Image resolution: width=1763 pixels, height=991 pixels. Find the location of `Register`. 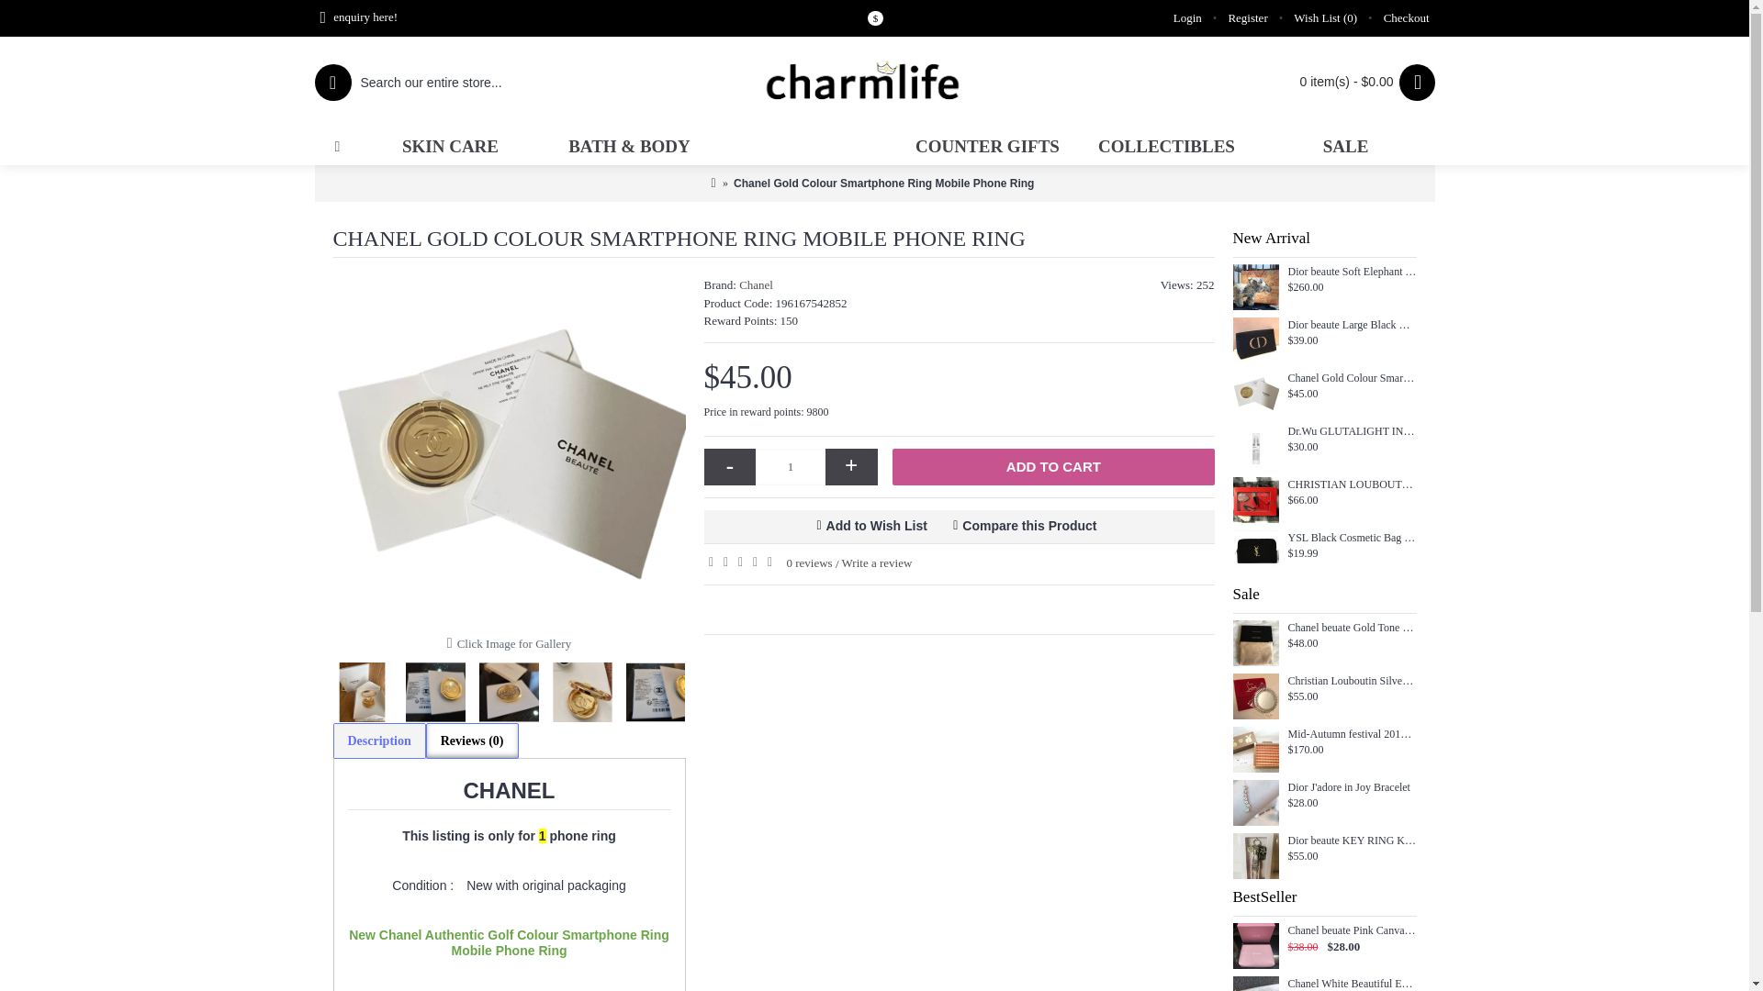

Register is located at coordinates (1247, 18).